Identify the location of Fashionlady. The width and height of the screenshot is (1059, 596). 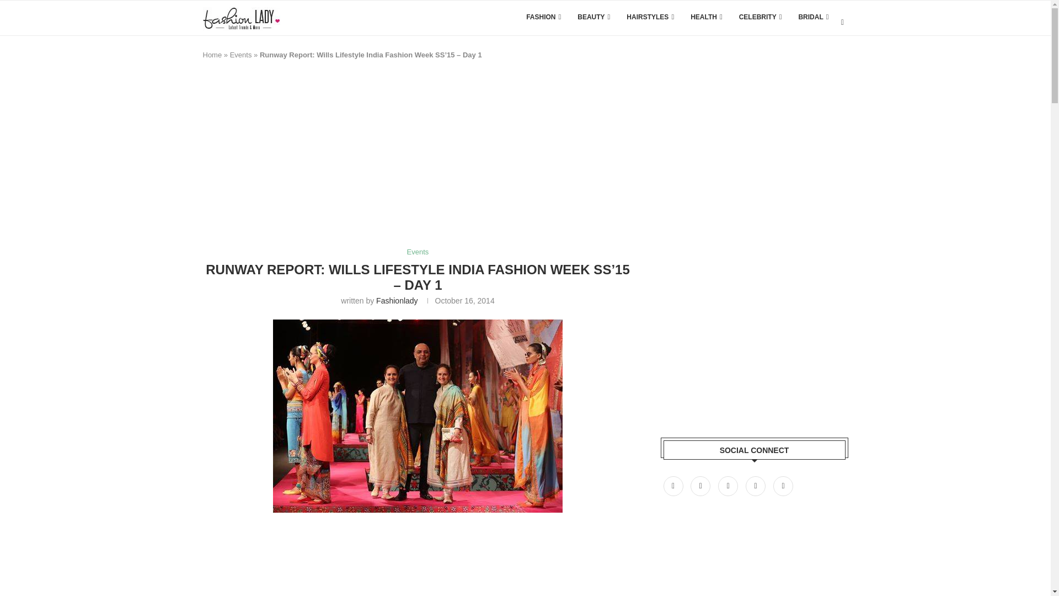
(397, 300).